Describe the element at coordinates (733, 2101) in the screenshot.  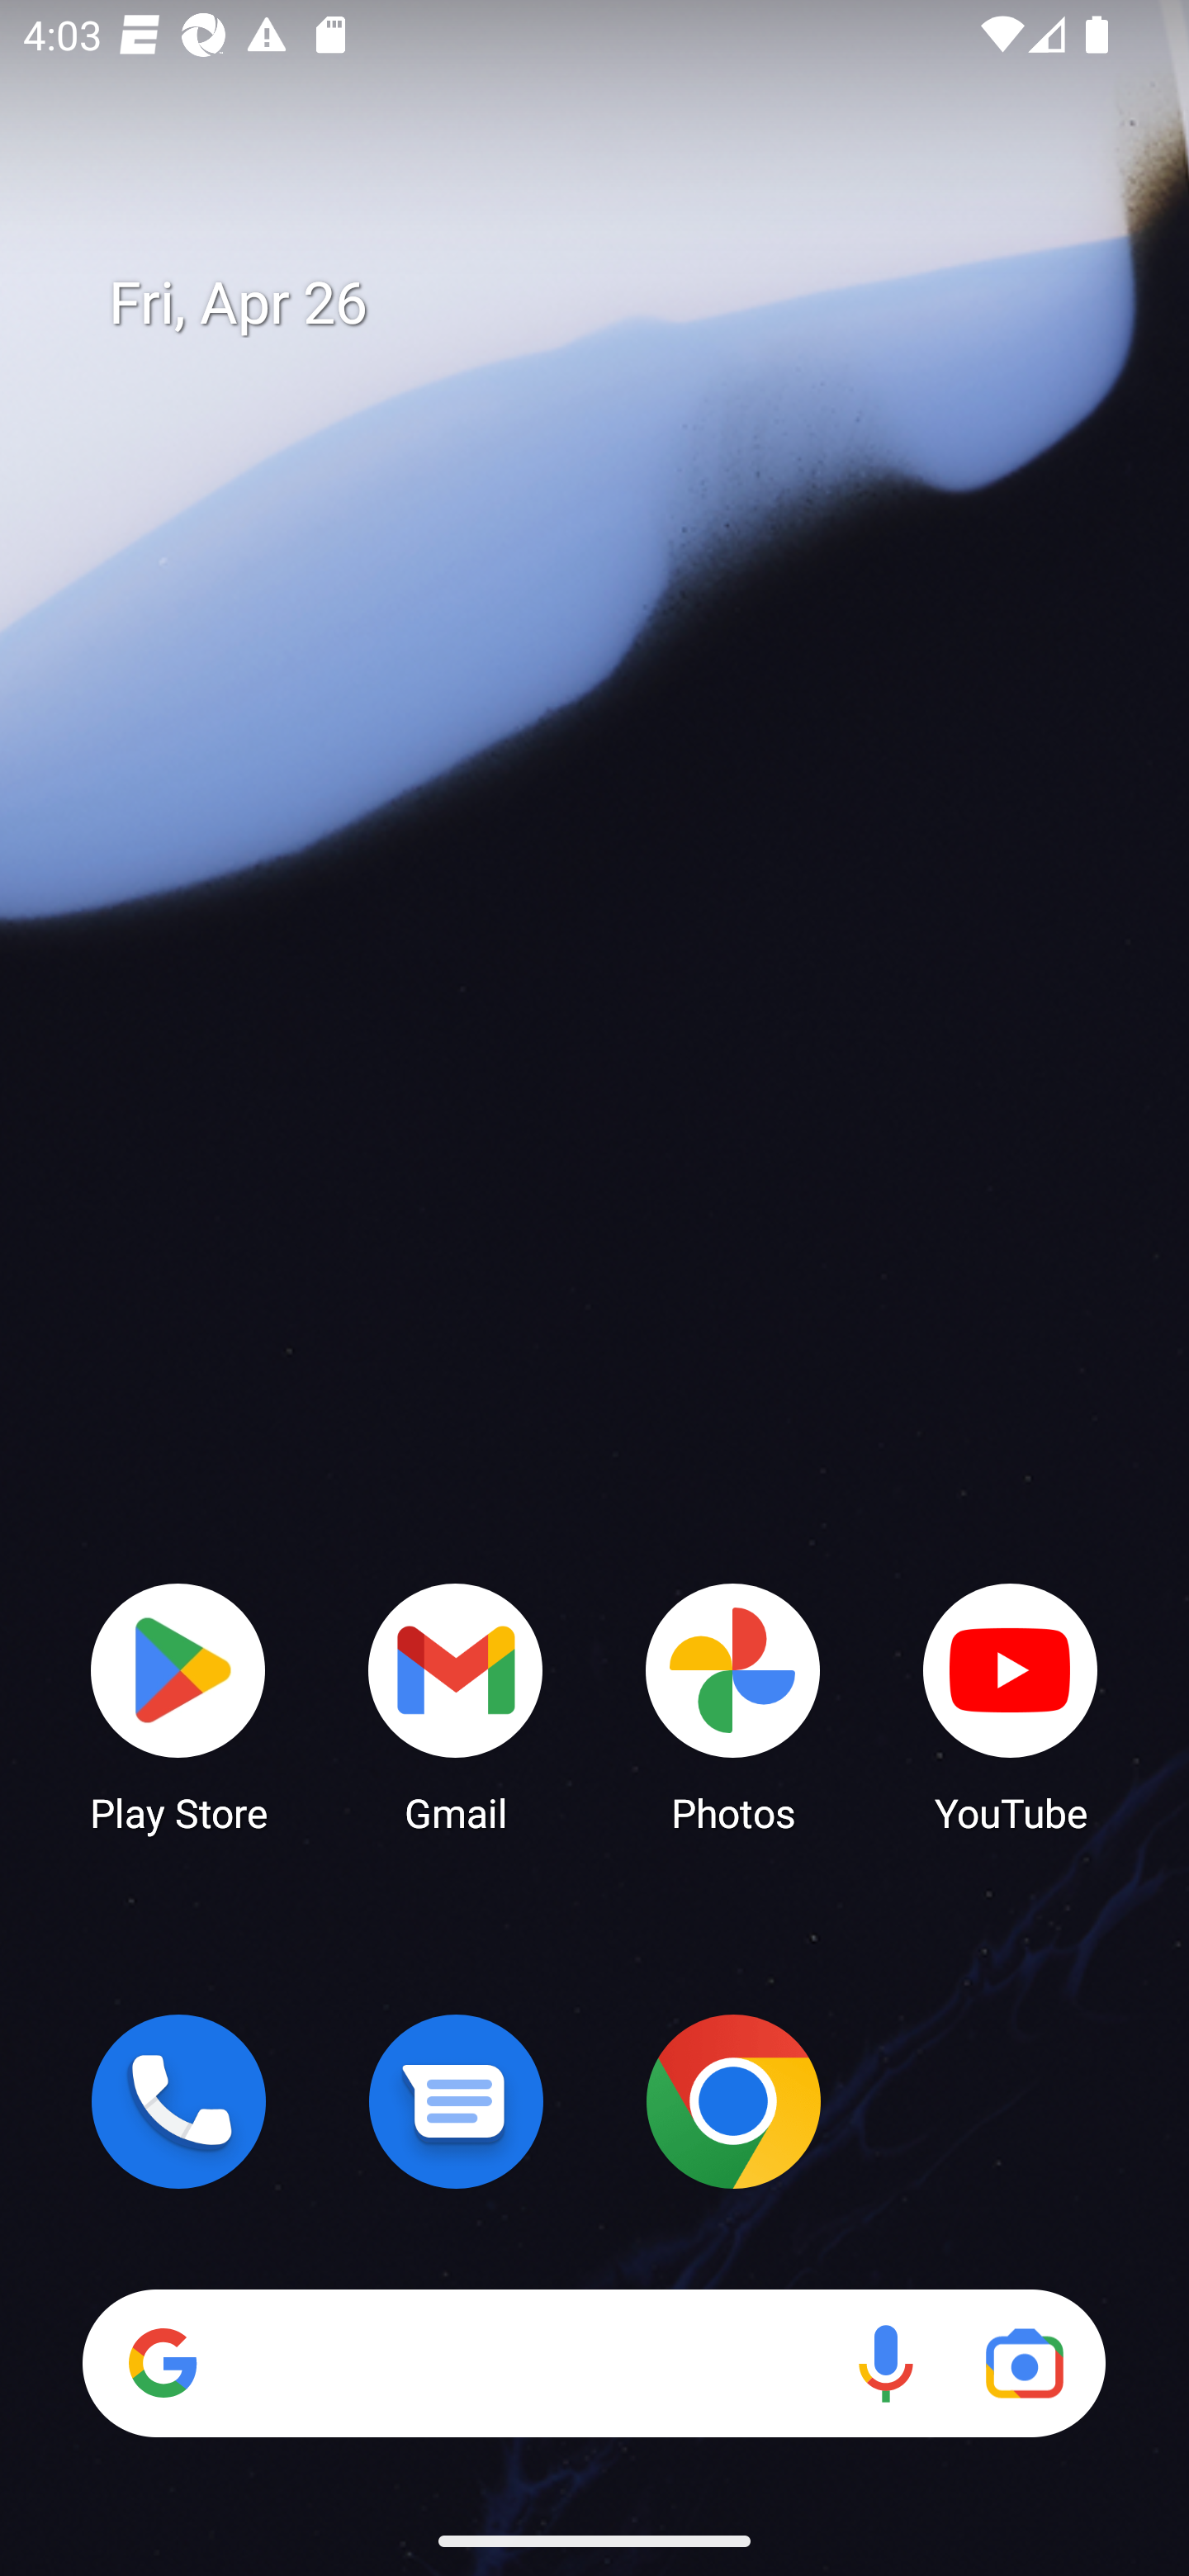
I see `Chrome` at that location.